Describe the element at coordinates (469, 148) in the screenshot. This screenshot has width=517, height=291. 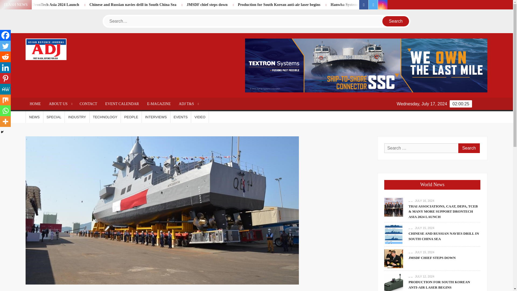
I see `Search` at that location.